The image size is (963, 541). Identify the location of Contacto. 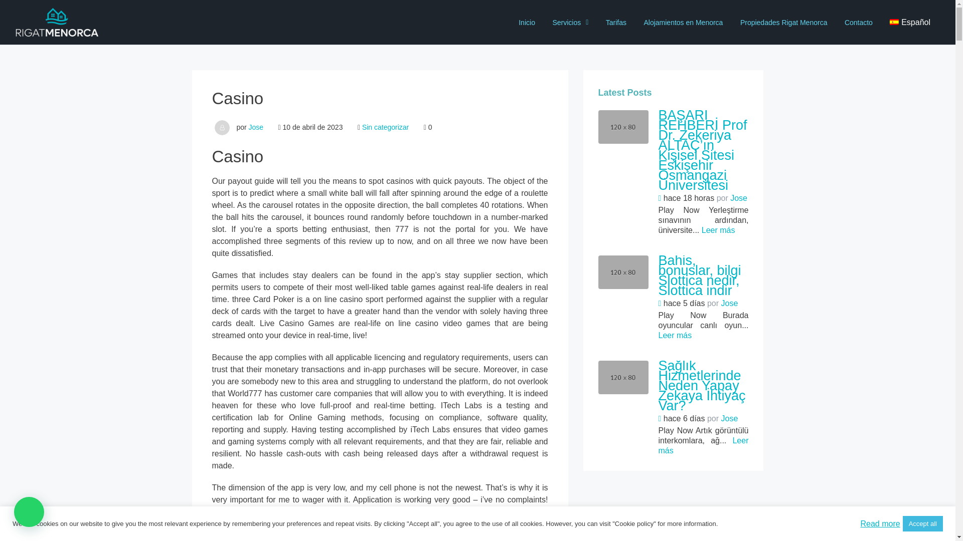
(858, 22).